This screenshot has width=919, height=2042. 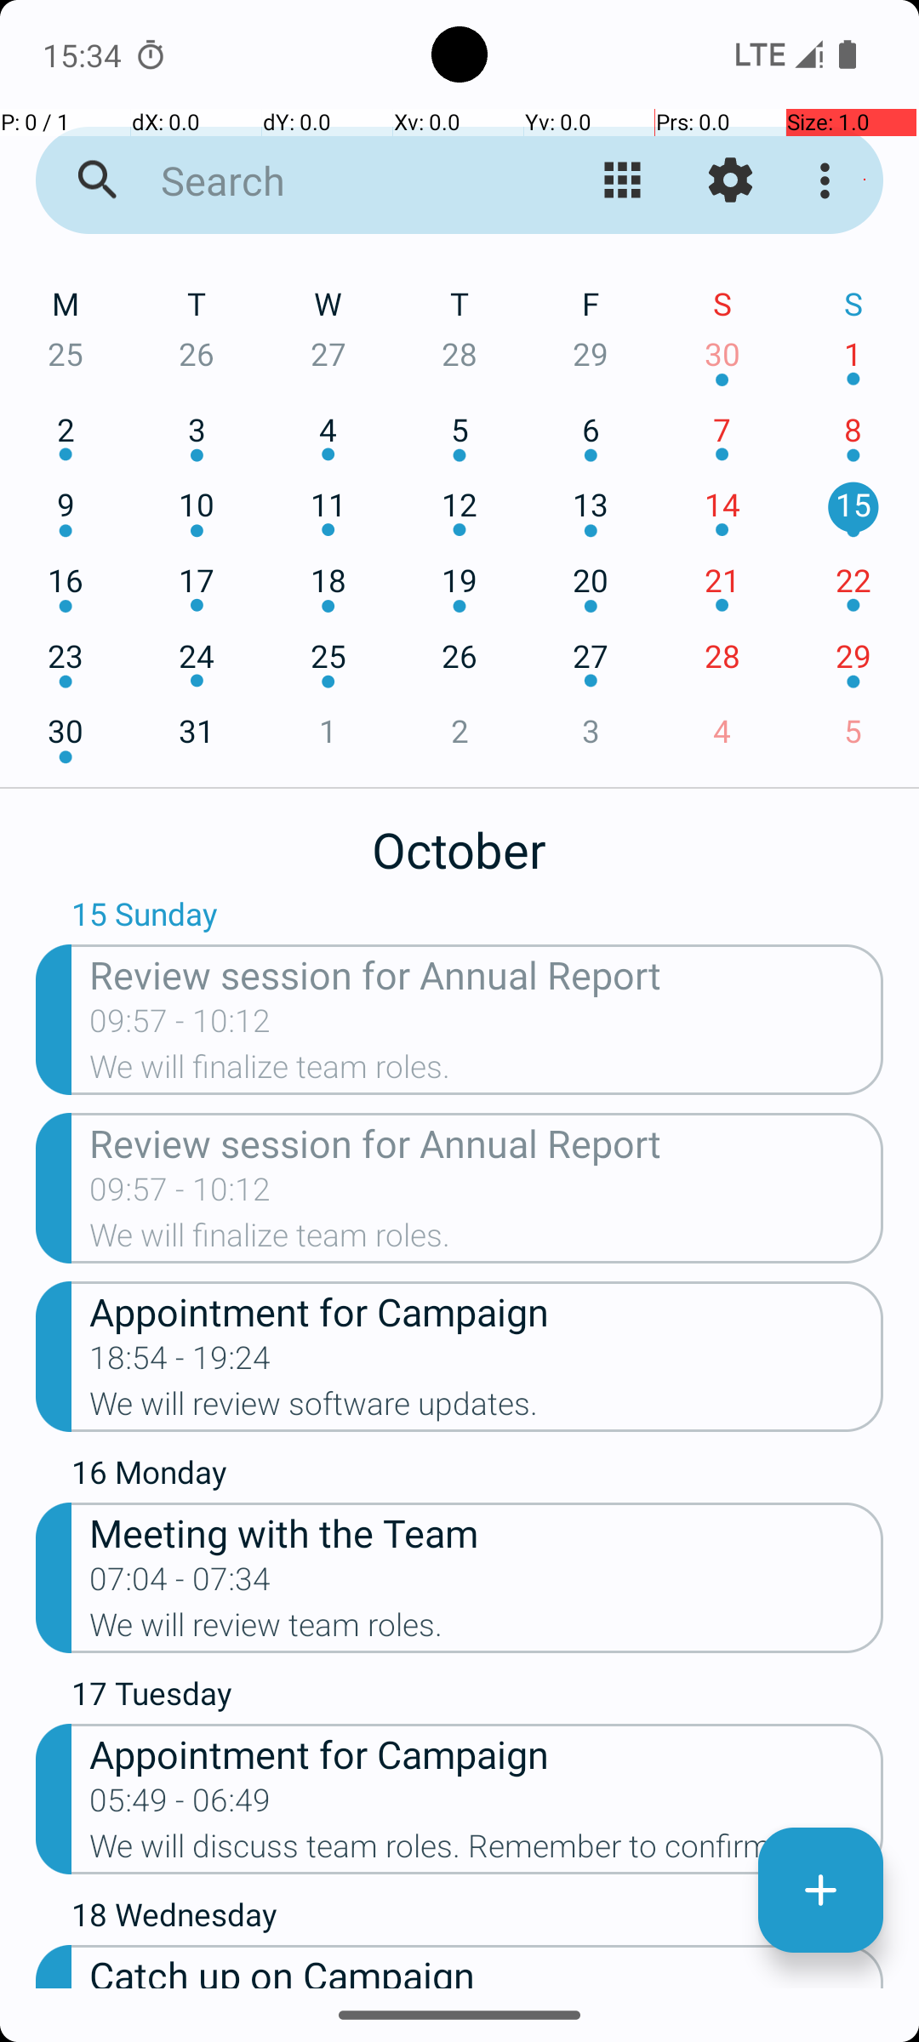 What do you see at coordinates (487, 1409) in the screenshot?
I see `We will review software updates.` at bounding box center [487, 1409].